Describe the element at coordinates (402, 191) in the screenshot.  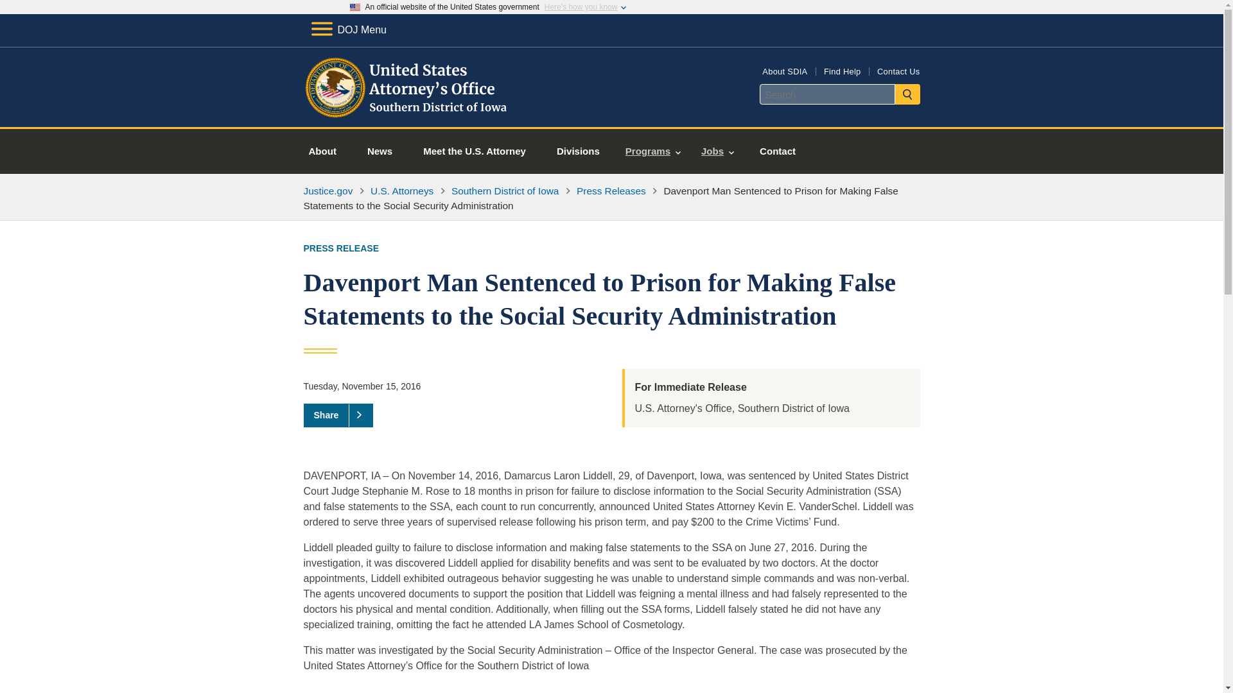
I see `U.S. Attorneys` at that location.